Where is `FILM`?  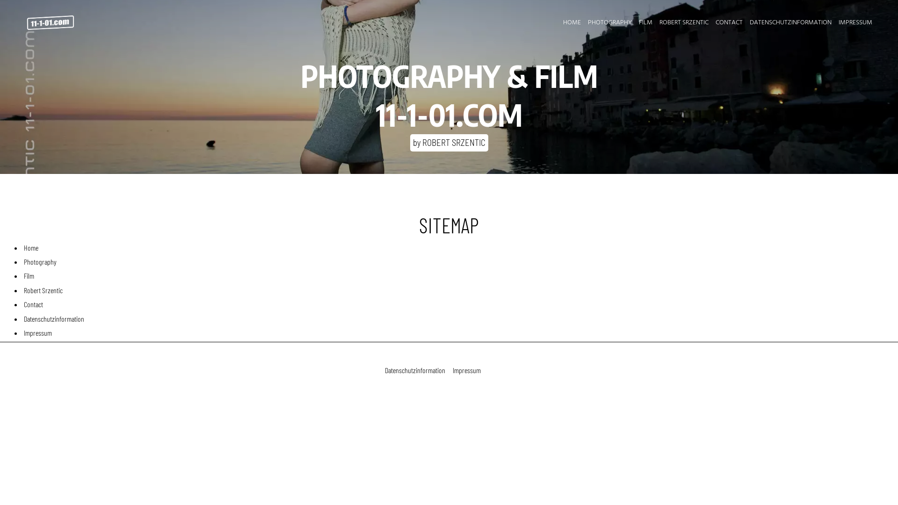 FILM is located at coordinates (646, 22).